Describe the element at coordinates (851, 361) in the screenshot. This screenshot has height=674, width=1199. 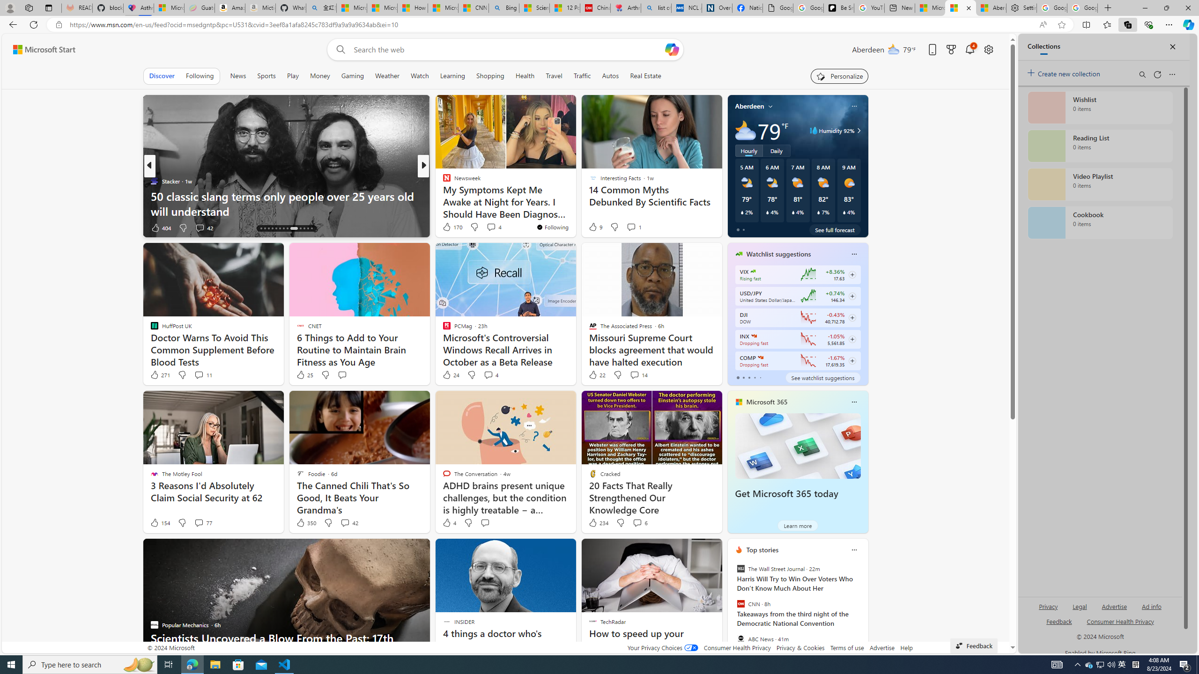
I see `Class: follow-button  m` at that location.